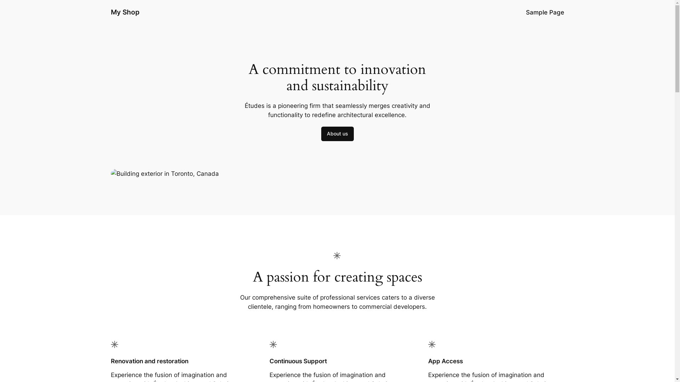 This screenshot has height=382, width=680. Describe the element at coordinates (545, 12) in the screenshot. I see `Sample Page` at that location.